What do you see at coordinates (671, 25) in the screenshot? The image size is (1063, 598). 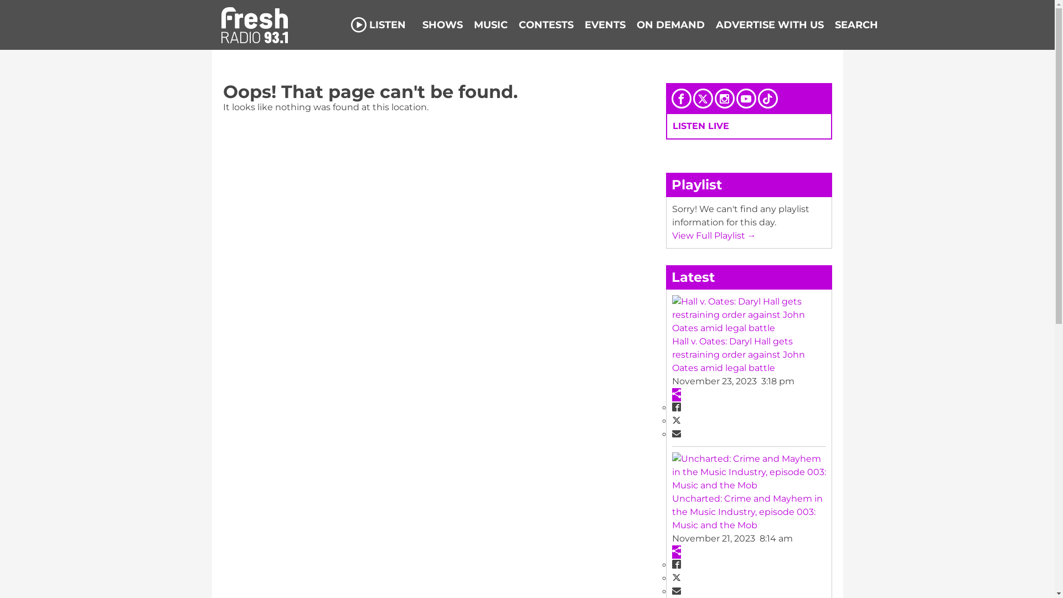 I see `ON DEMAND` at bounding box center [671, 25].